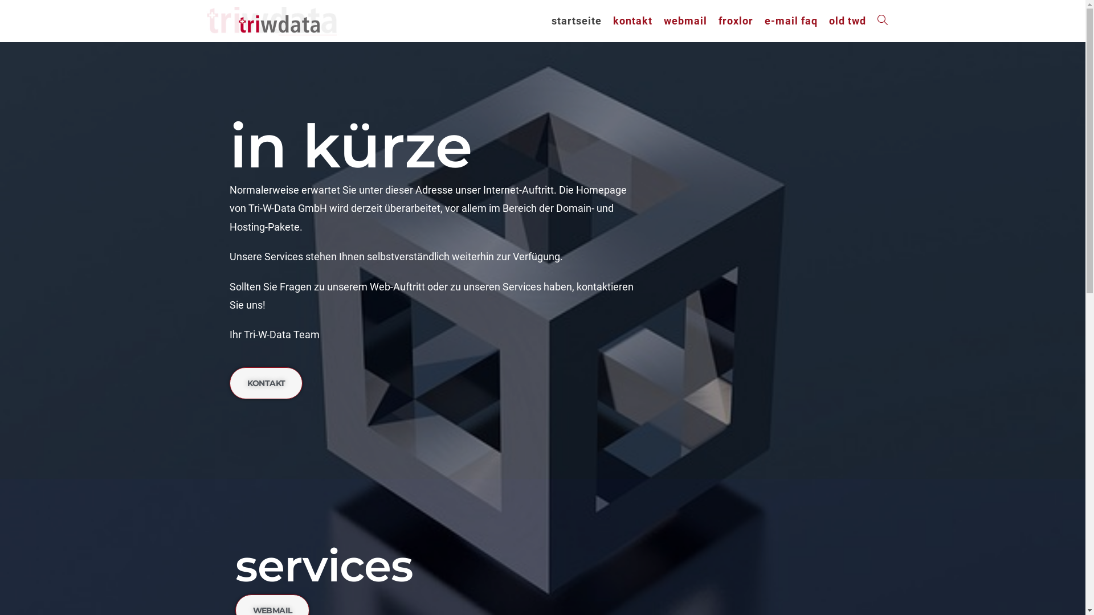  I want to click on KONTAKT, so click(266, 383).